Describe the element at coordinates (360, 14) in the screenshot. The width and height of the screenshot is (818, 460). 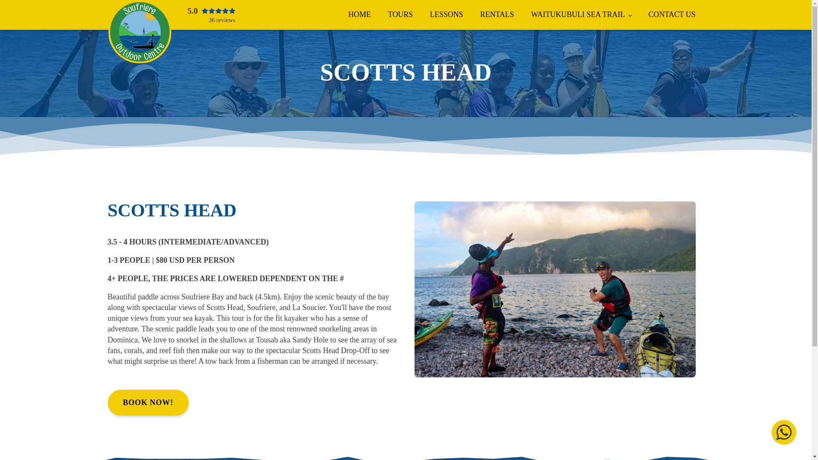
I see `HOME` at that location.